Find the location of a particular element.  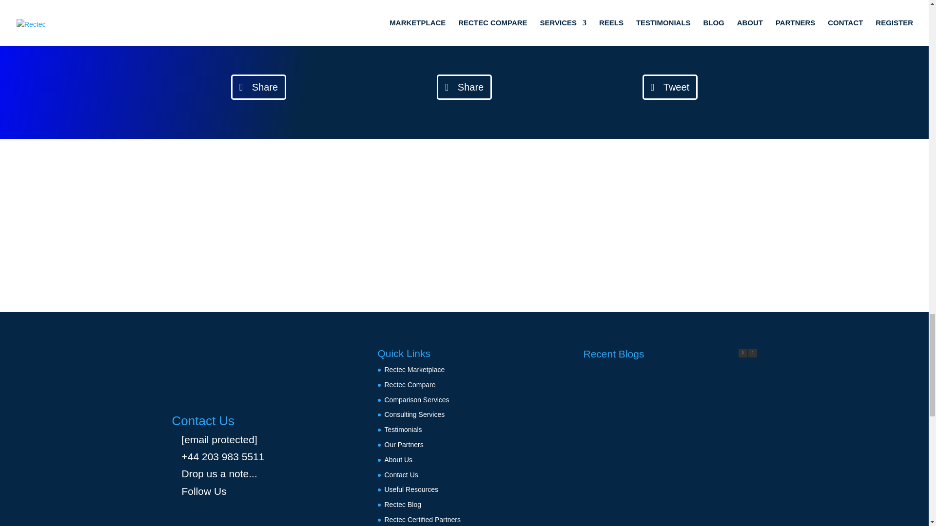

Share is located at coordinates (258, 87).